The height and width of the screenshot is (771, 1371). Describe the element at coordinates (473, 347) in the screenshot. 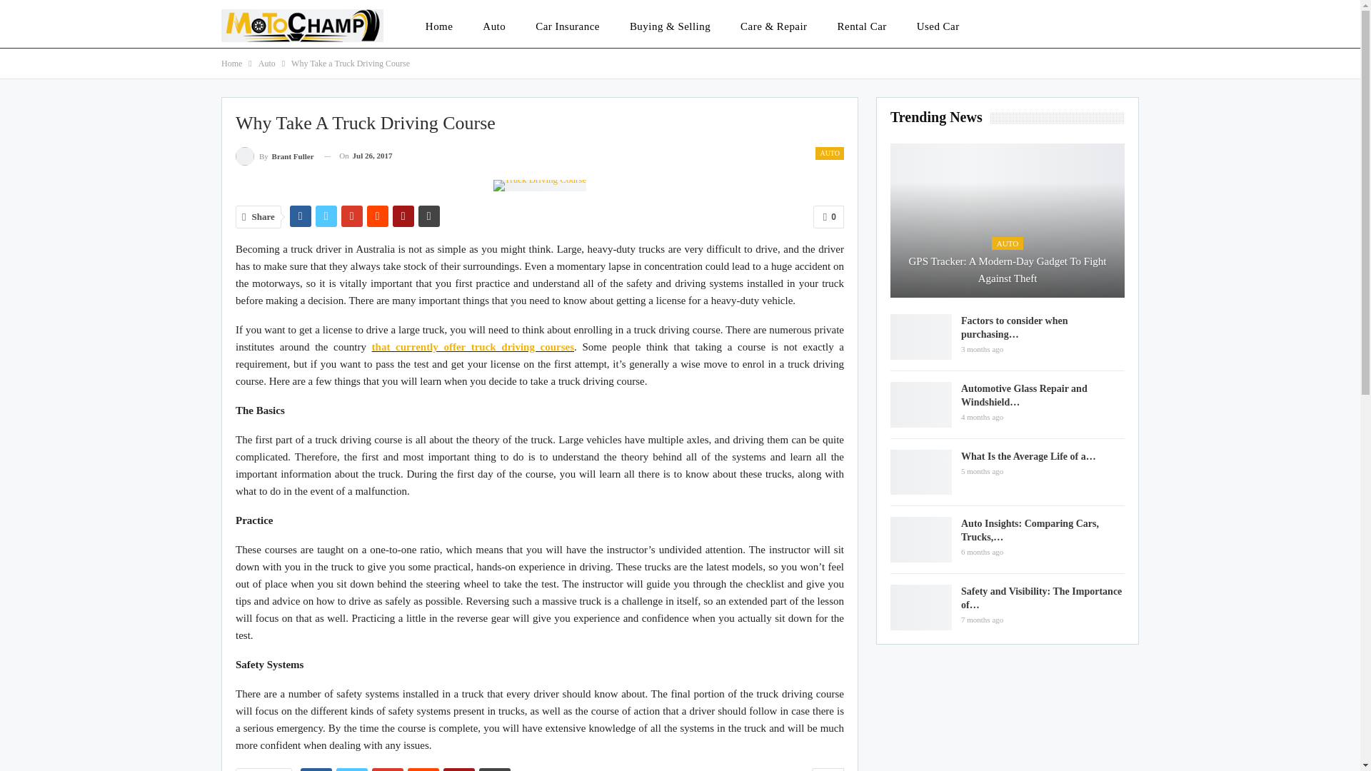

I see `that currently offer truck driving courses` at that location.